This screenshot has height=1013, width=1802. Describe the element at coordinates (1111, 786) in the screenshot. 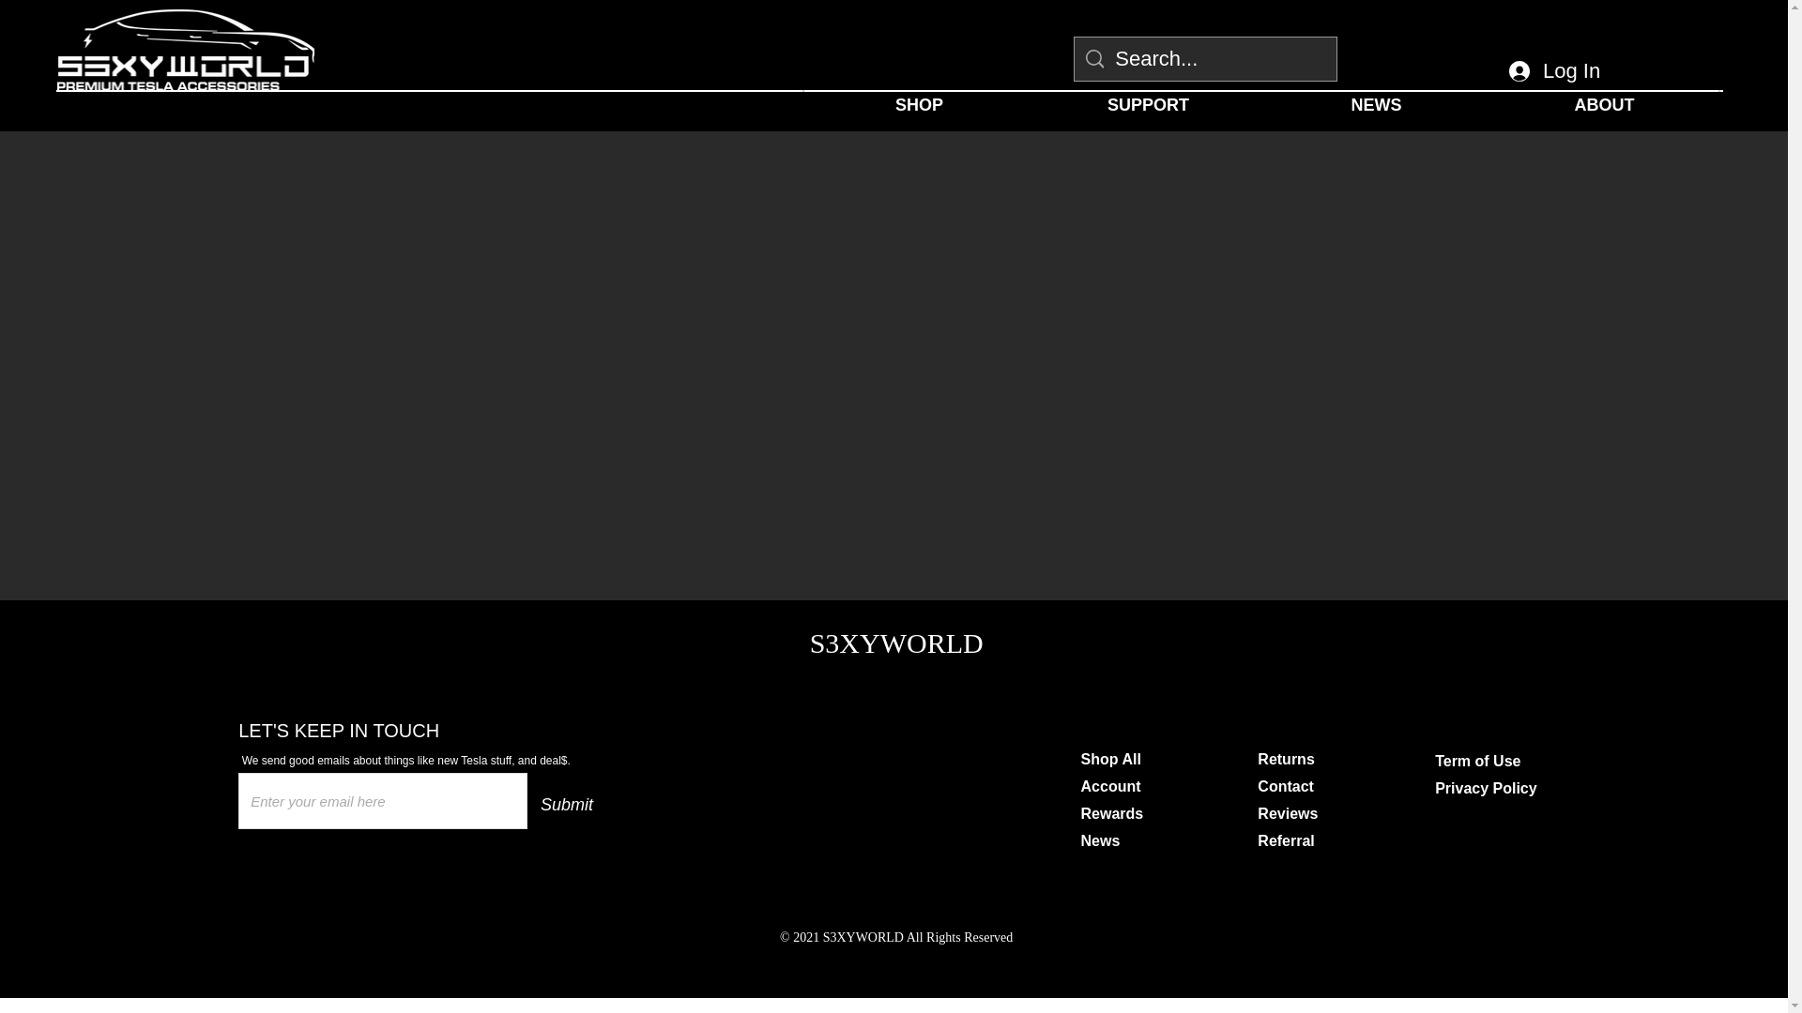

I see `Account` at that location.